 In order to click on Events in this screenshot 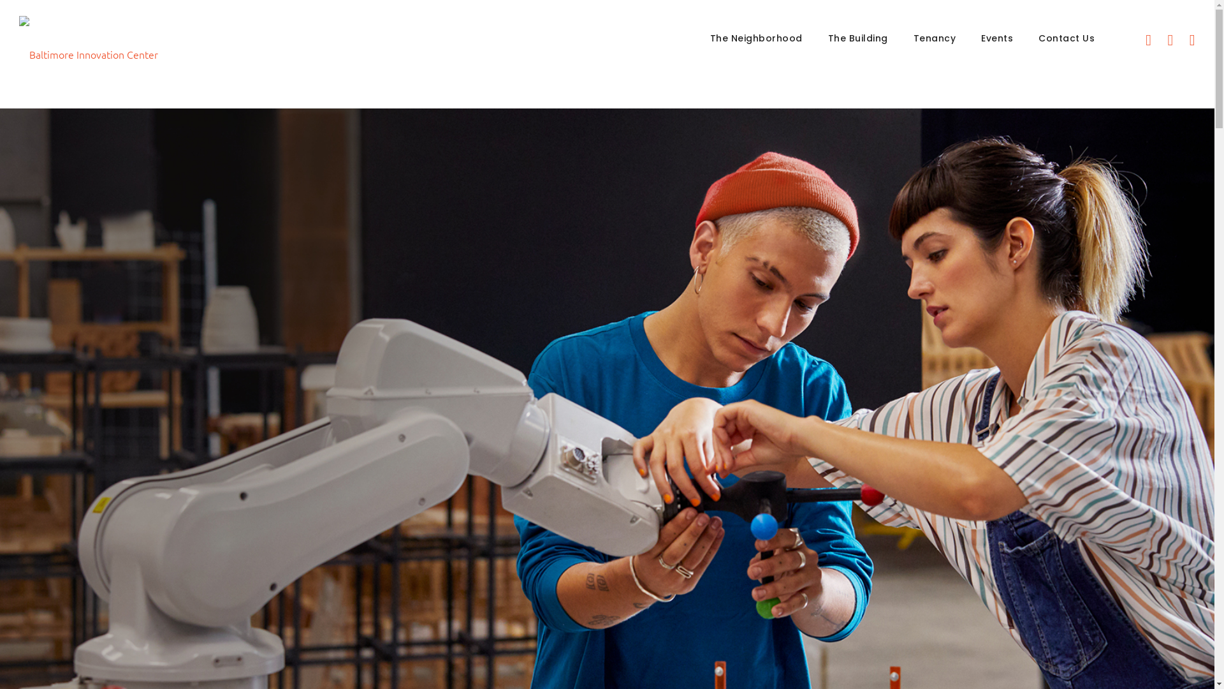, I will do `click(997, 38)`.